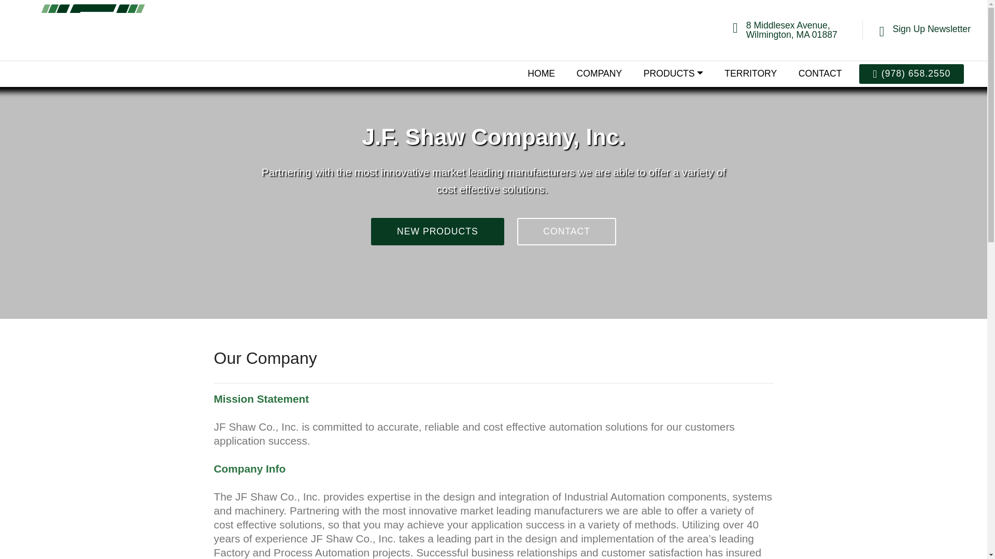 The height and width of the screenshot is (559, 995). What do you see at coordinates (750, 74) in the screenshot?
I see `TERRITORY` at bounding box center [750, 74].